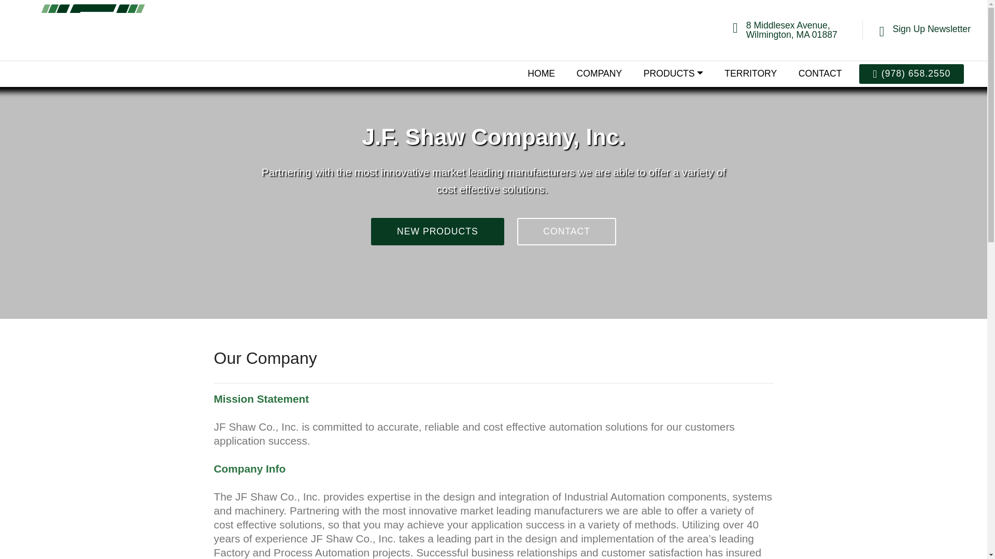 The height and width of the screenshot is (559, 995). What do you see at coordinates (750, 74) in the screenshot?
I see `TERRITORY` at bounding box center [750, 74].